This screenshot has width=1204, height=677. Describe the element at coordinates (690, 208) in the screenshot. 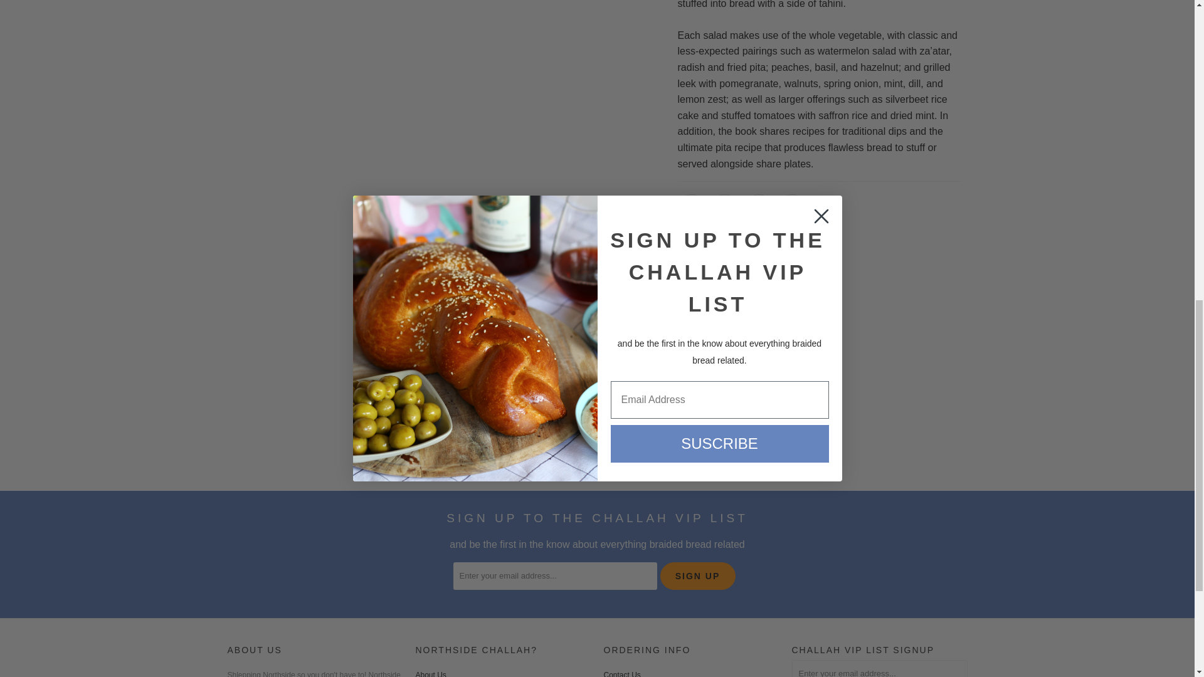

I see `Share this on Twitter` at that location.